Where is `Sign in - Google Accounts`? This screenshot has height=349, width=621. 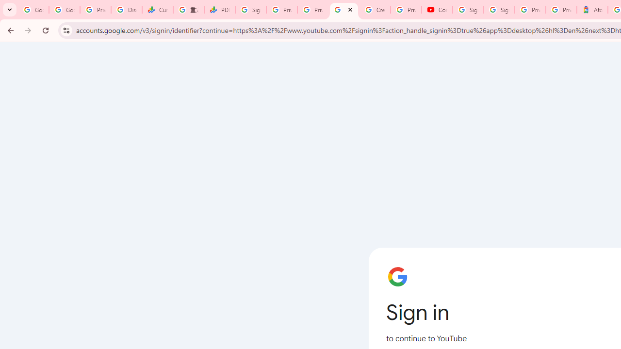
Sign in - Google Accounts is located at coordinates (251, 10).